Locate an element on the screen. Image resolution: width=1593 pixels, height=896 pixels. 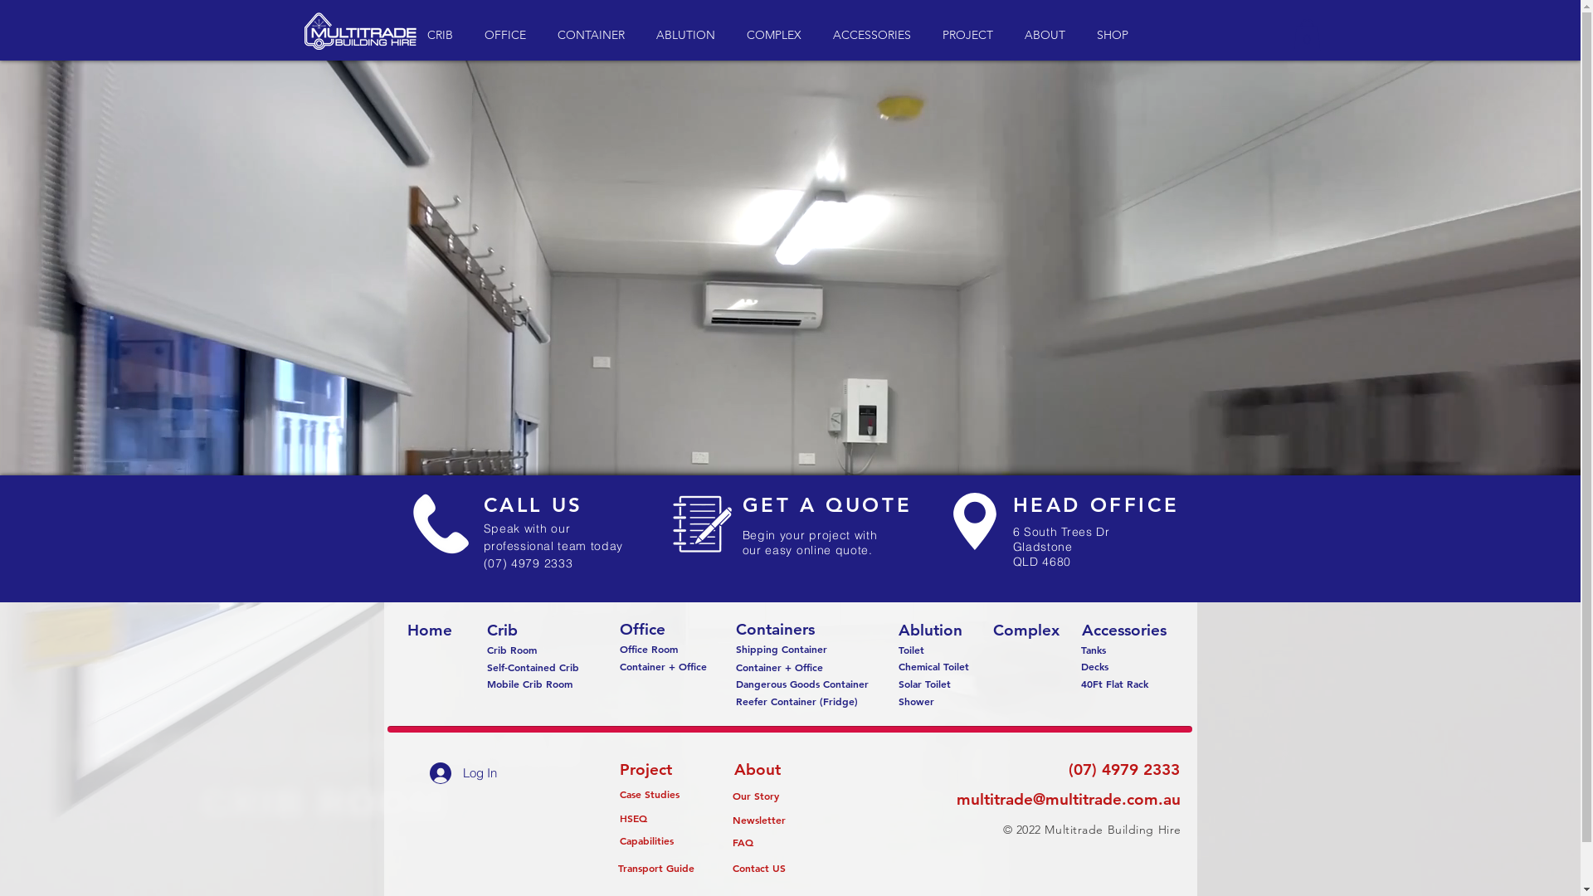
PROJECT is located at coordinates (971, 35).